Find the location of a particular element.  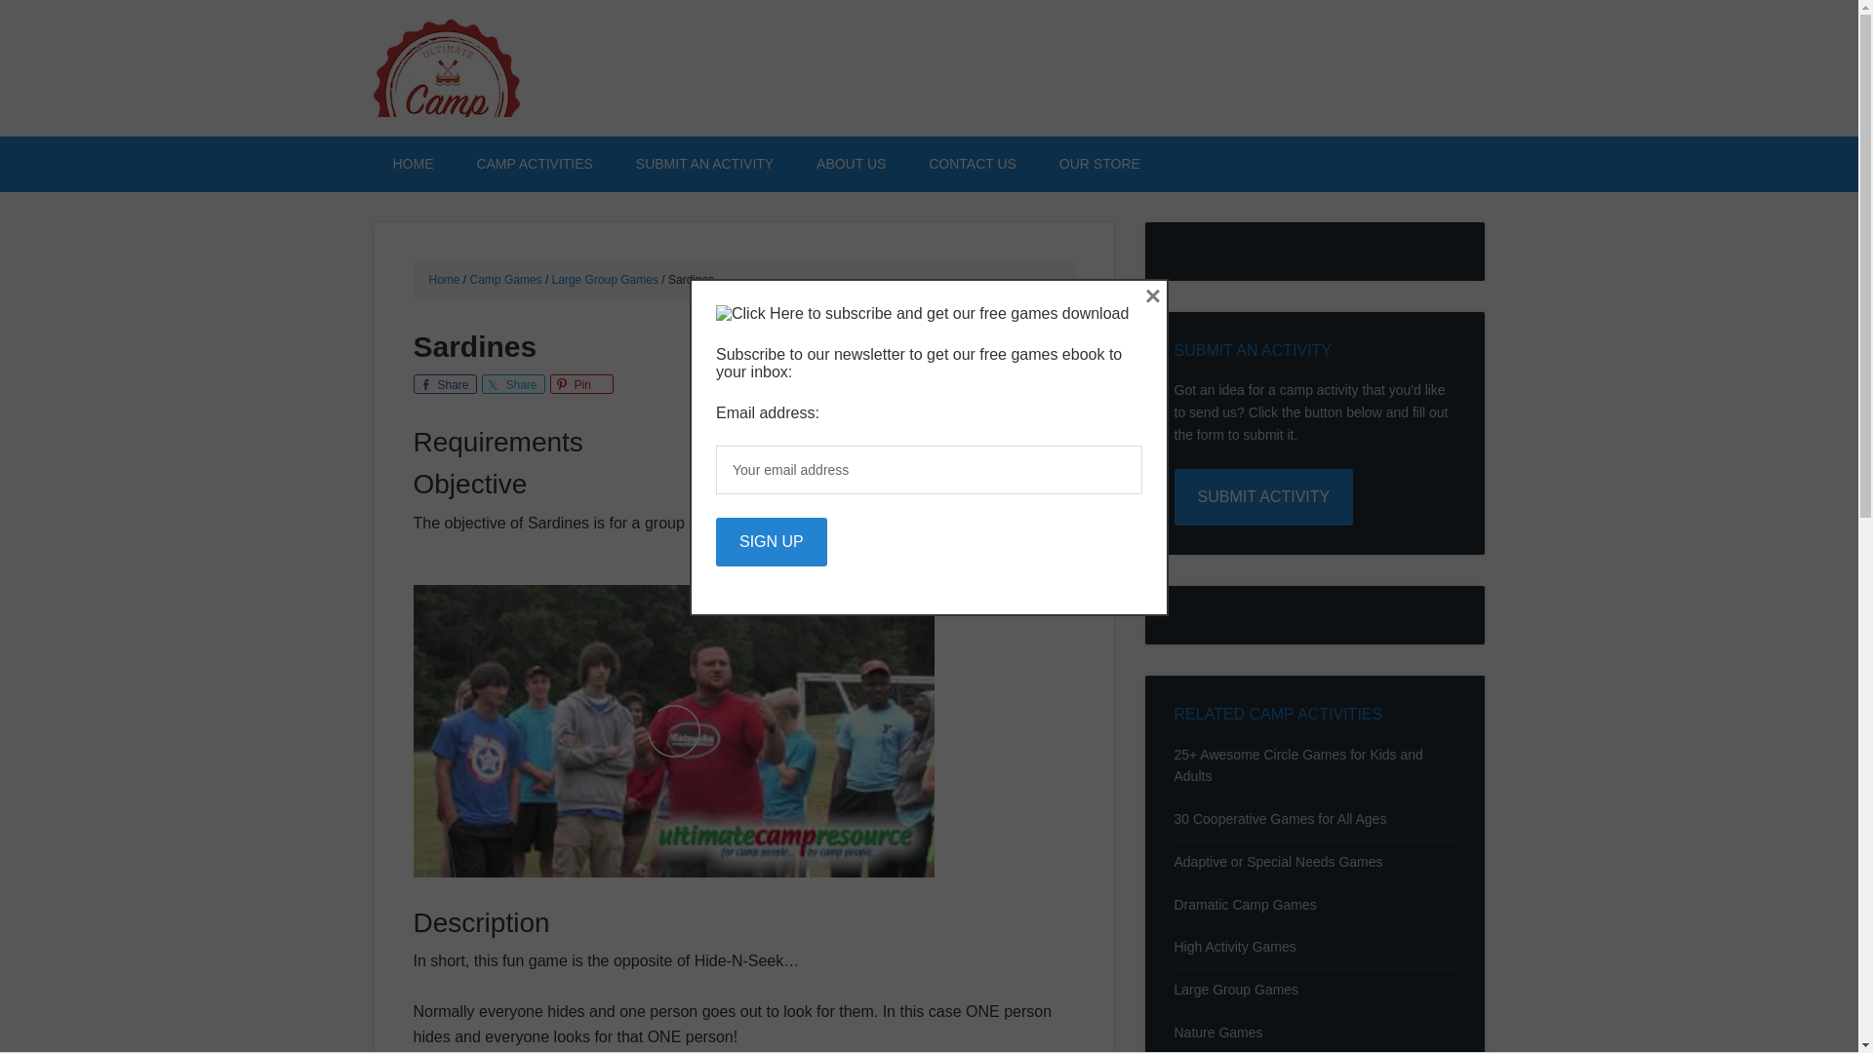

Nature Games is located at coordinates (1217, 1032).